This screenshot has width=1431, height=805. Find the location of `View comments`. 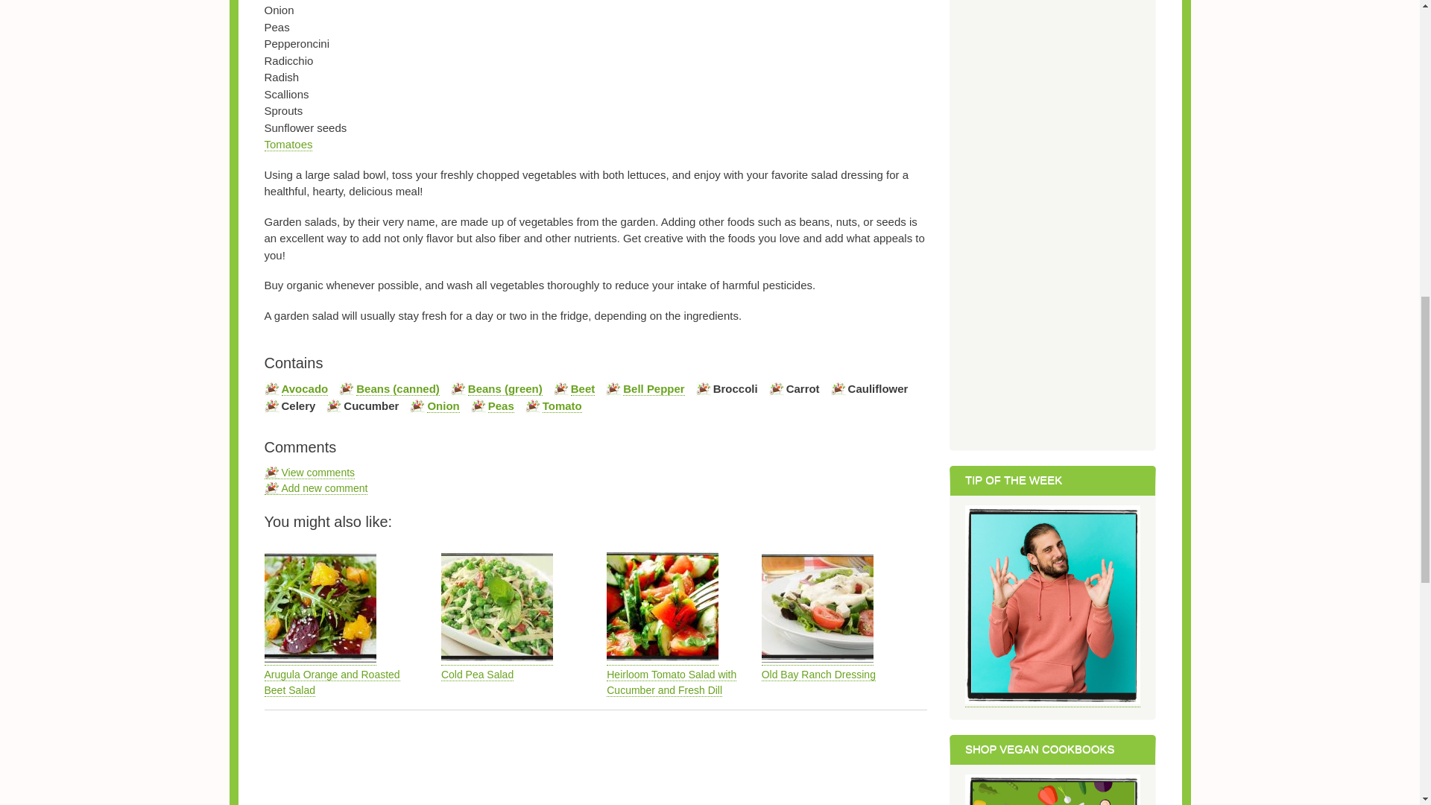

View comments is located at coordinates (309, 473).